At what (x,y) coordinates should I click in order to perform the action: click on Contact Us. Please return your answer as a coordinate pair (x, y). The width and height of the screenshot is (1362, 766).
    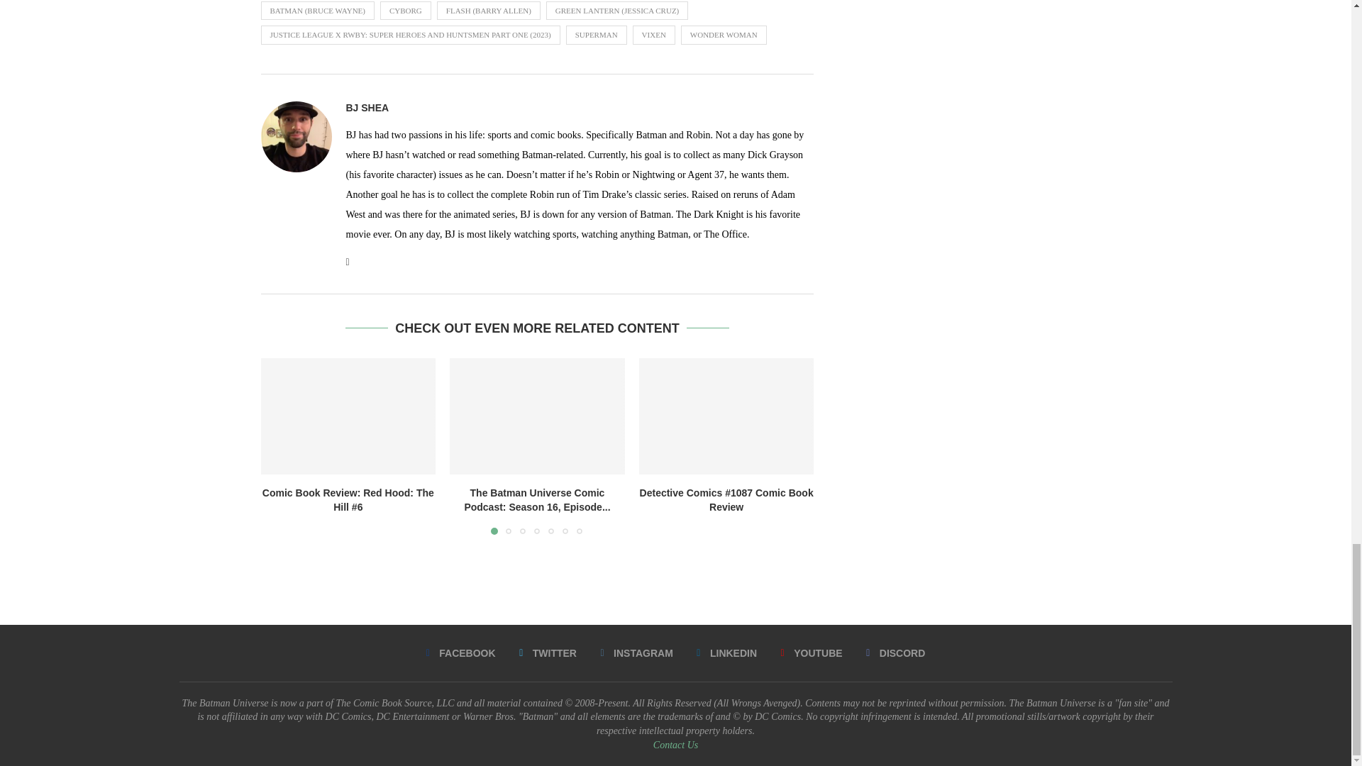
    Looking at the image, I should click on (675, 745).